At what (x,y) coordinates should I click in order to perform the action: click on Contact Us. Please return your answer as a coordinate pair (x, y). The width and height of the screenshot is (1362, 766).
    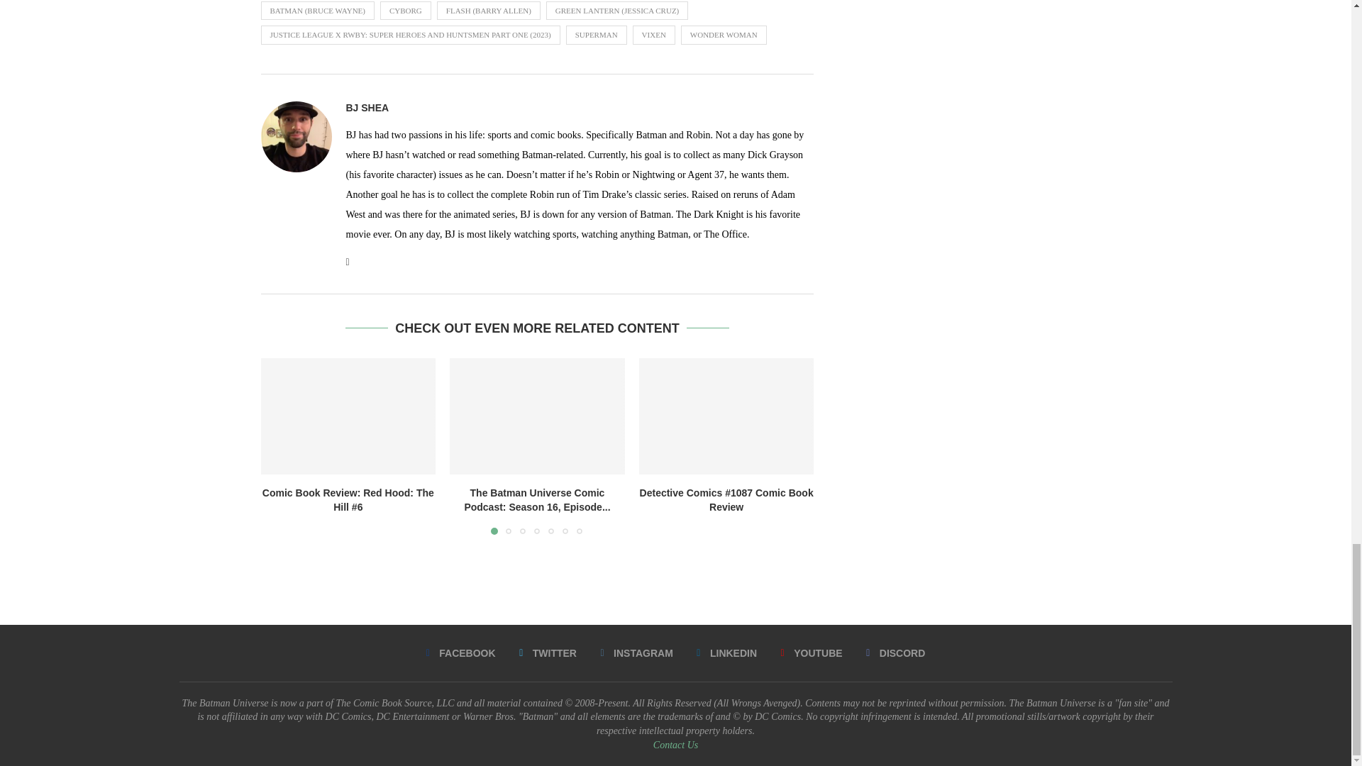
    Looking at the image, I should click on (675, 745).